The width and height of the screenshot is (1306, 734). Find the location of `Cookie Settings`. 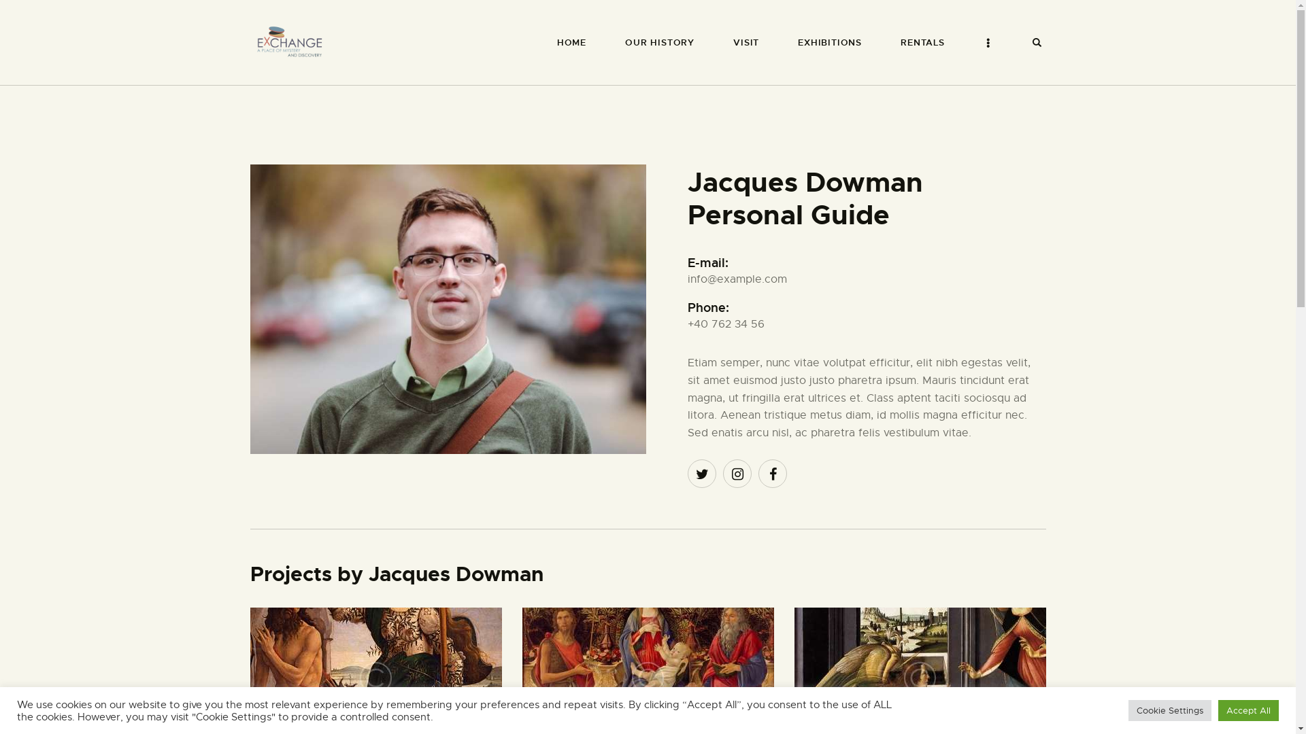

Cookie Settings is located at coordinates (1170, 711).